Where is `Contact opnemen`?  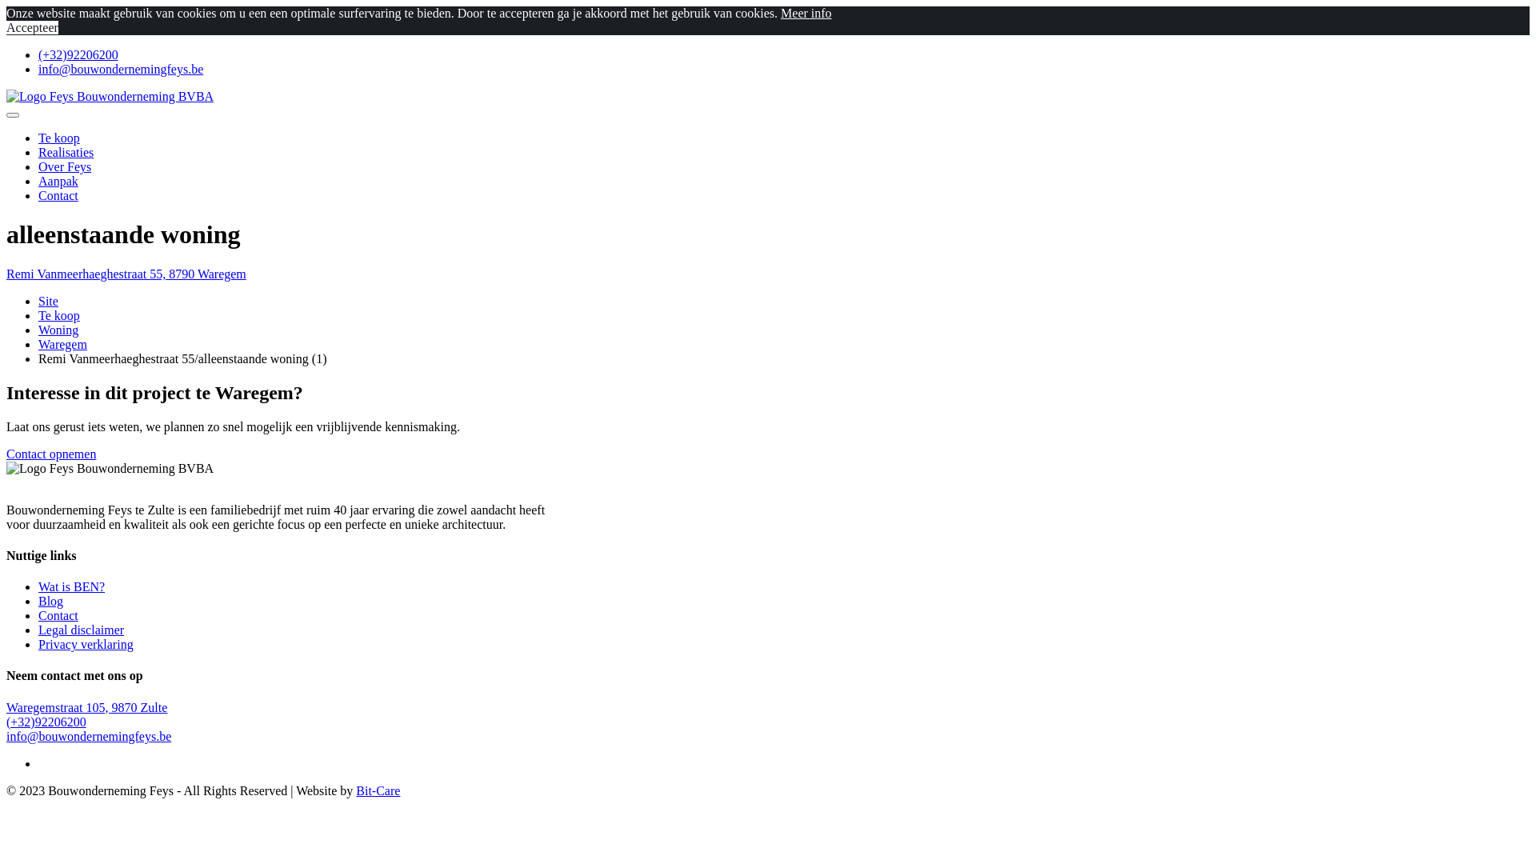 Contact opnemen is located at coordinates (51, 454).